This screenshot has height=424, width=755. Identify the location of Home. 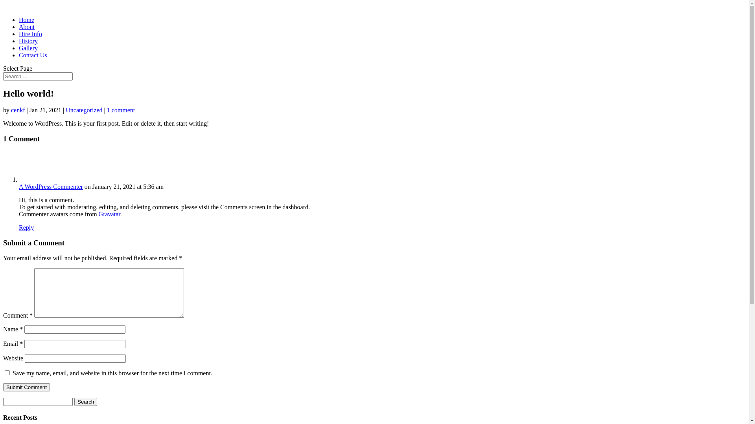
(27, 20).